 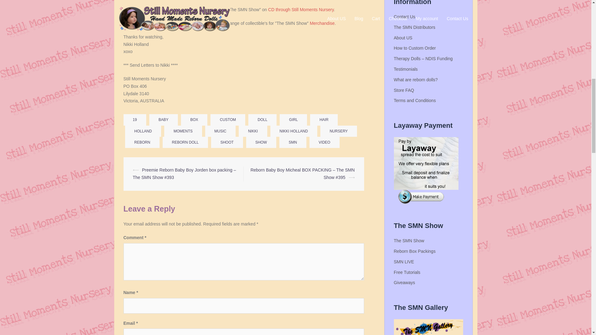 I want to click on NURSERY, so click(x=339, y=131).